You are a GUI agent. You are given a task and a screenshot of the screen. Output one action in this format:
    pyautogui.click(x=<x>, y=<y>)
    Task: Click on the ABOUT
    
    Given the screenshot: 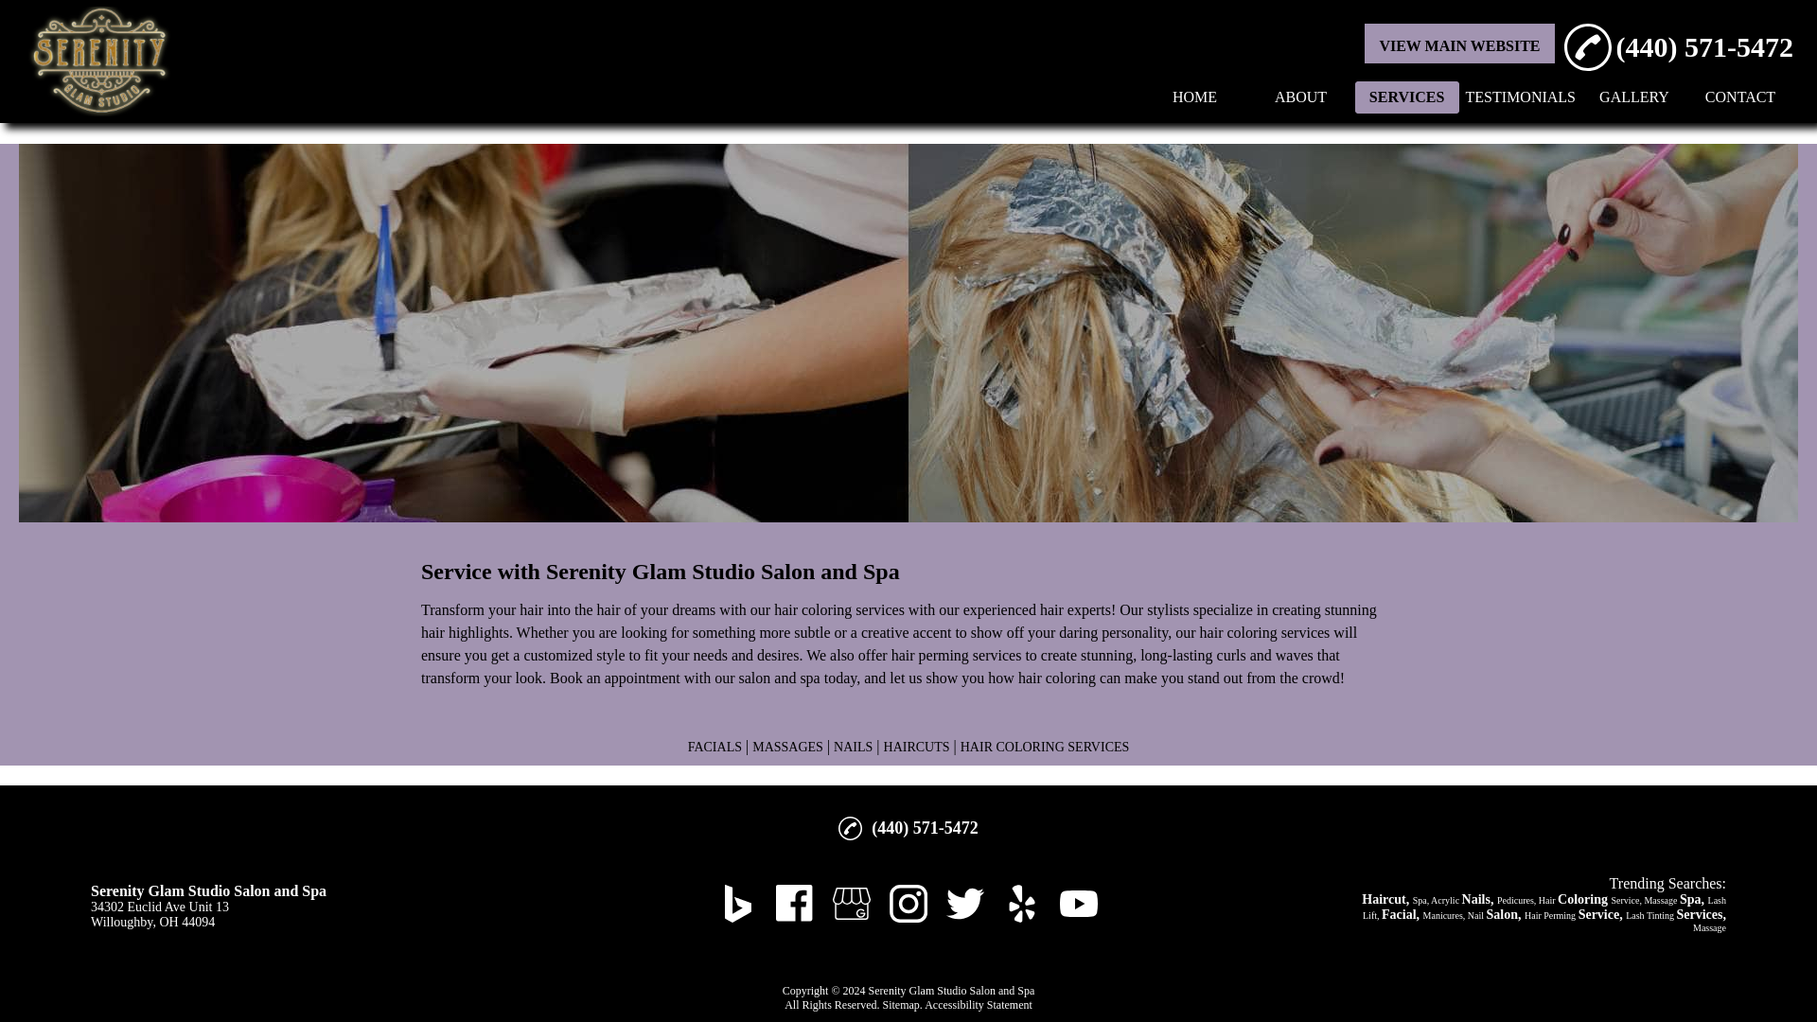 What is the action you would take?
    pyautogui.click(x=1301, y=97)
    